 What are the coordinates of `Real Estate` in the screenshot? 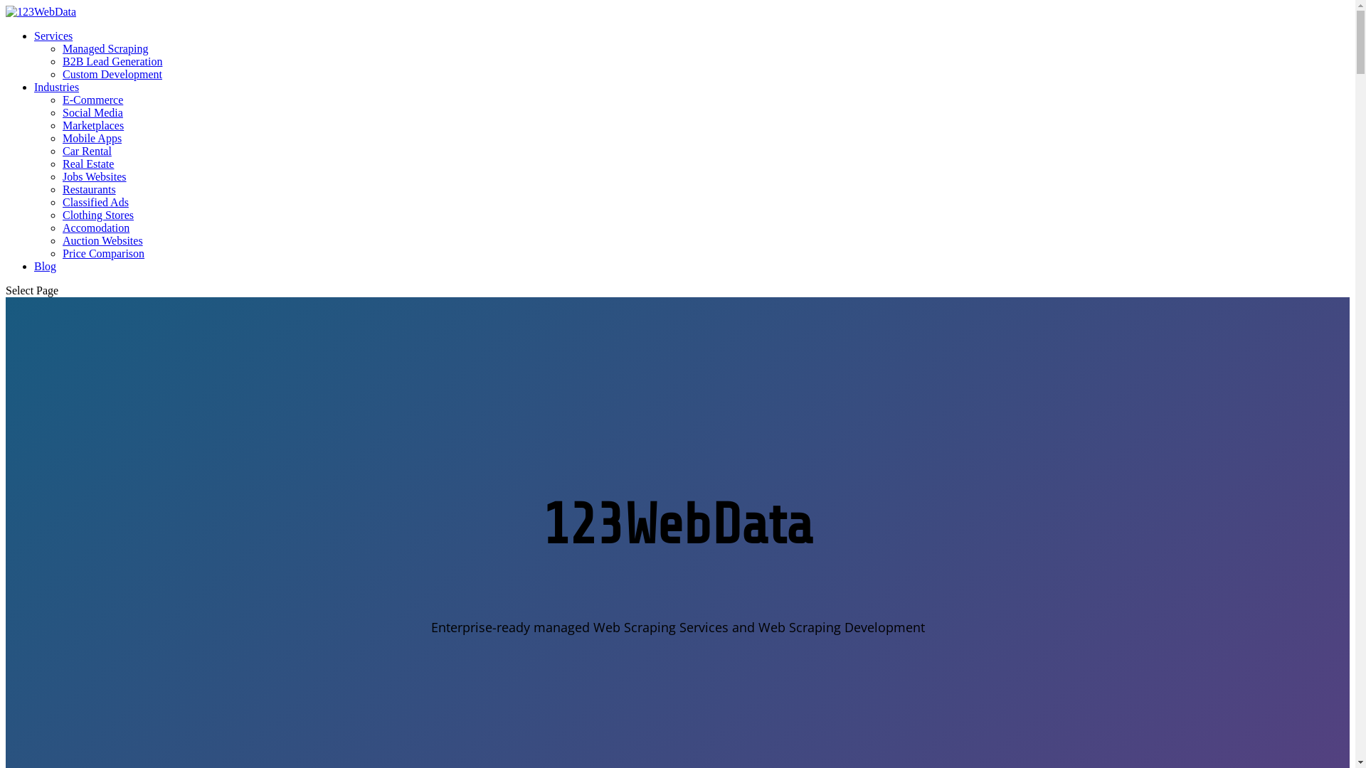 It's located at (88, 164).